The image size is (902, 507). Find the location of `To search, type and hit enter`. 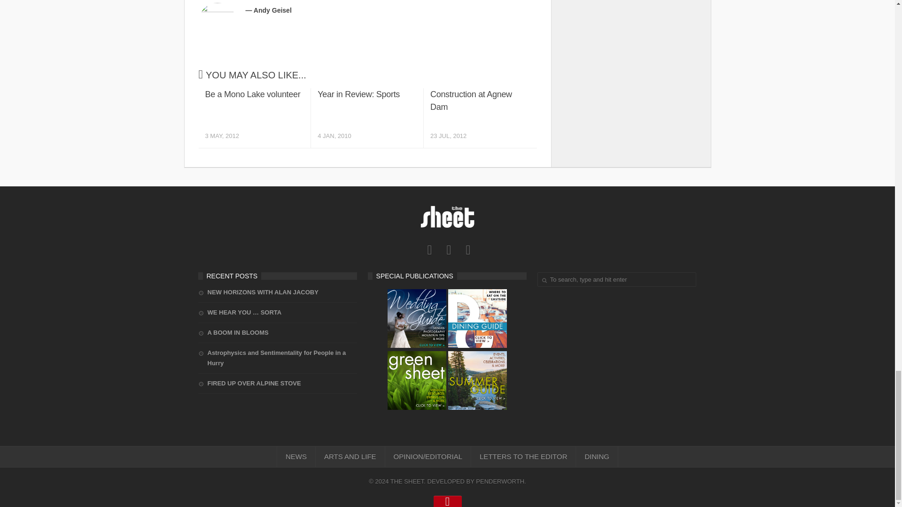

To search, type and hit enter is located at coordinates (254, 118).